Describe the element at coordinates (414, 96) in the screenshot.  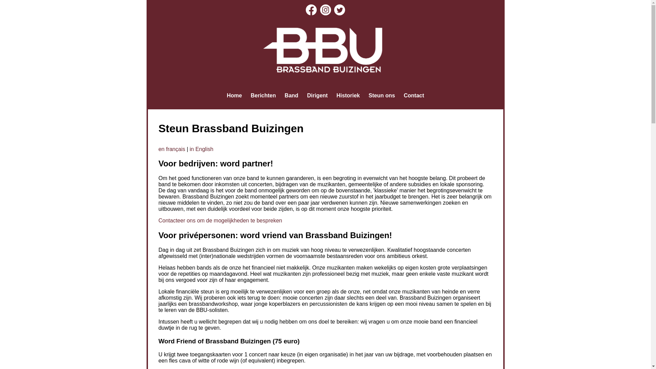
I see `Contact` at that location.